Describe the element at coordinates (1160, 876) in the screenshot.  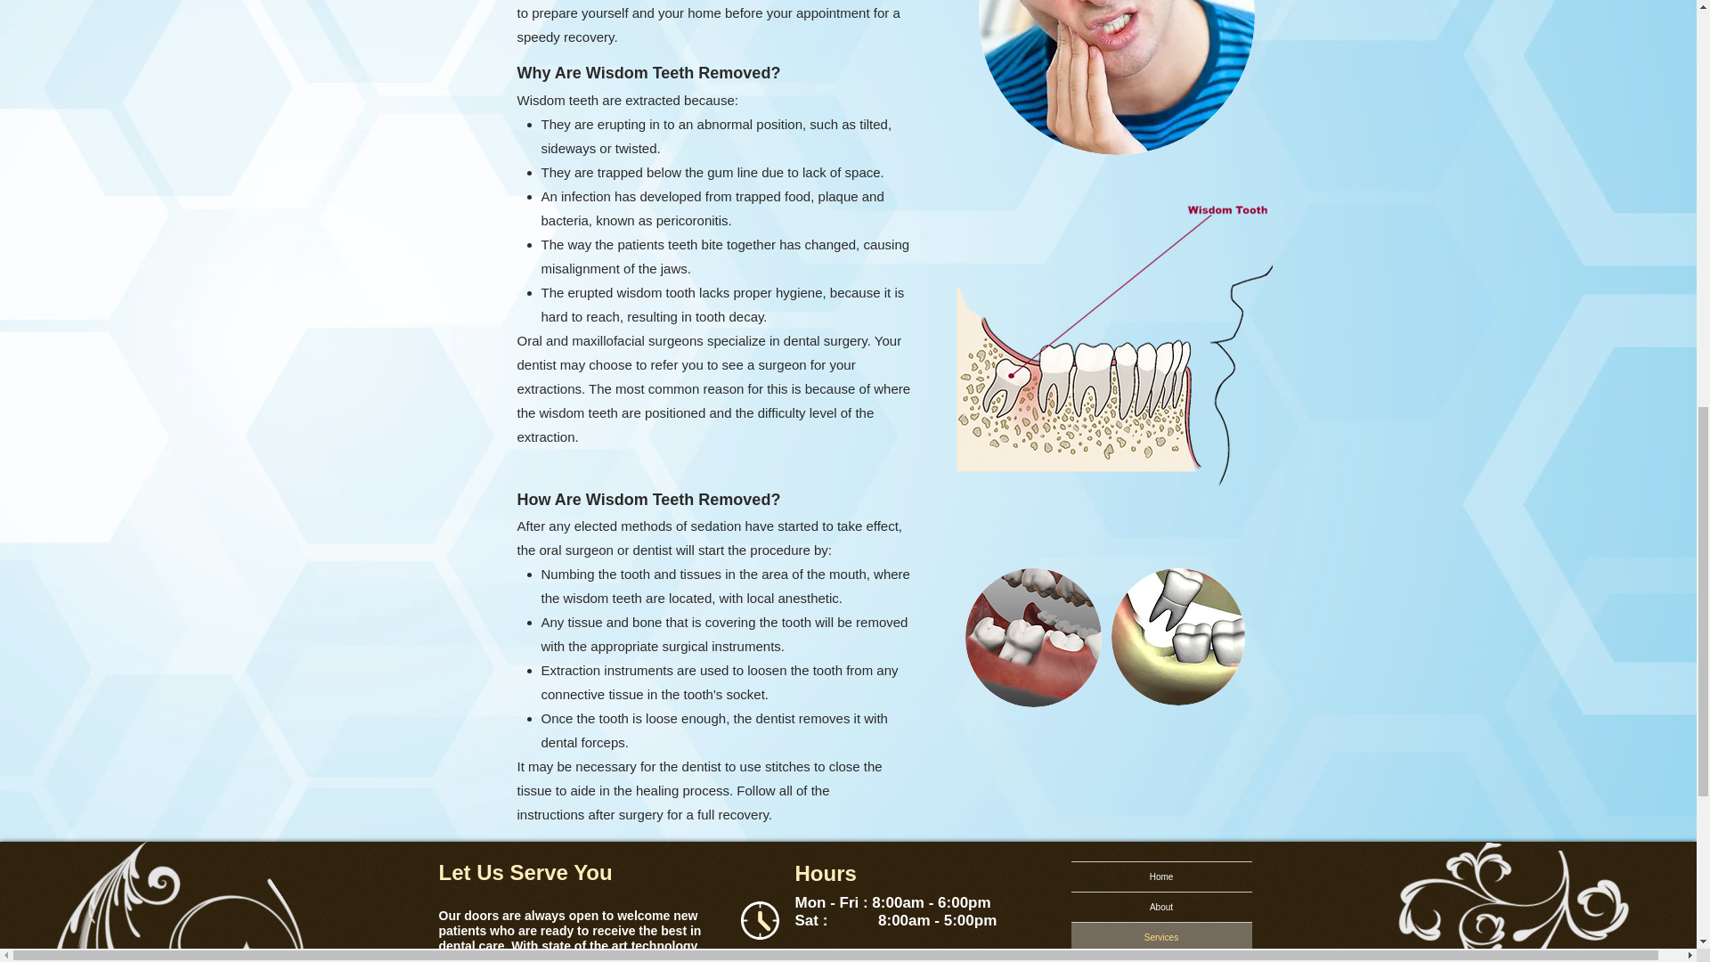
I see `Home` at that location.